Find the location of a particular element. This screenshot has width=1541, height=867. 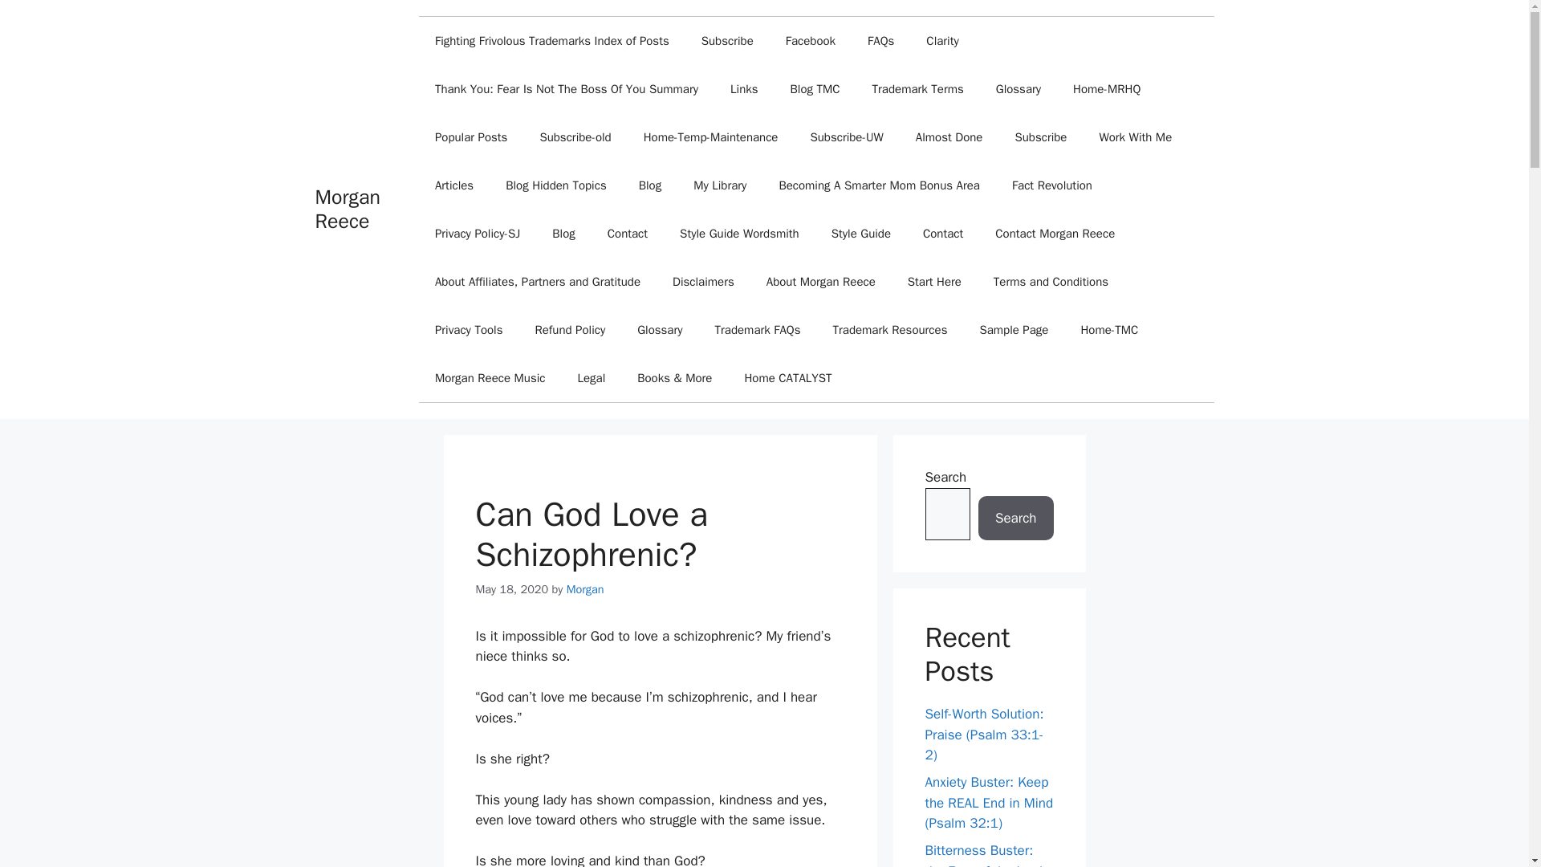

Links is located at coordinates (743, 89).